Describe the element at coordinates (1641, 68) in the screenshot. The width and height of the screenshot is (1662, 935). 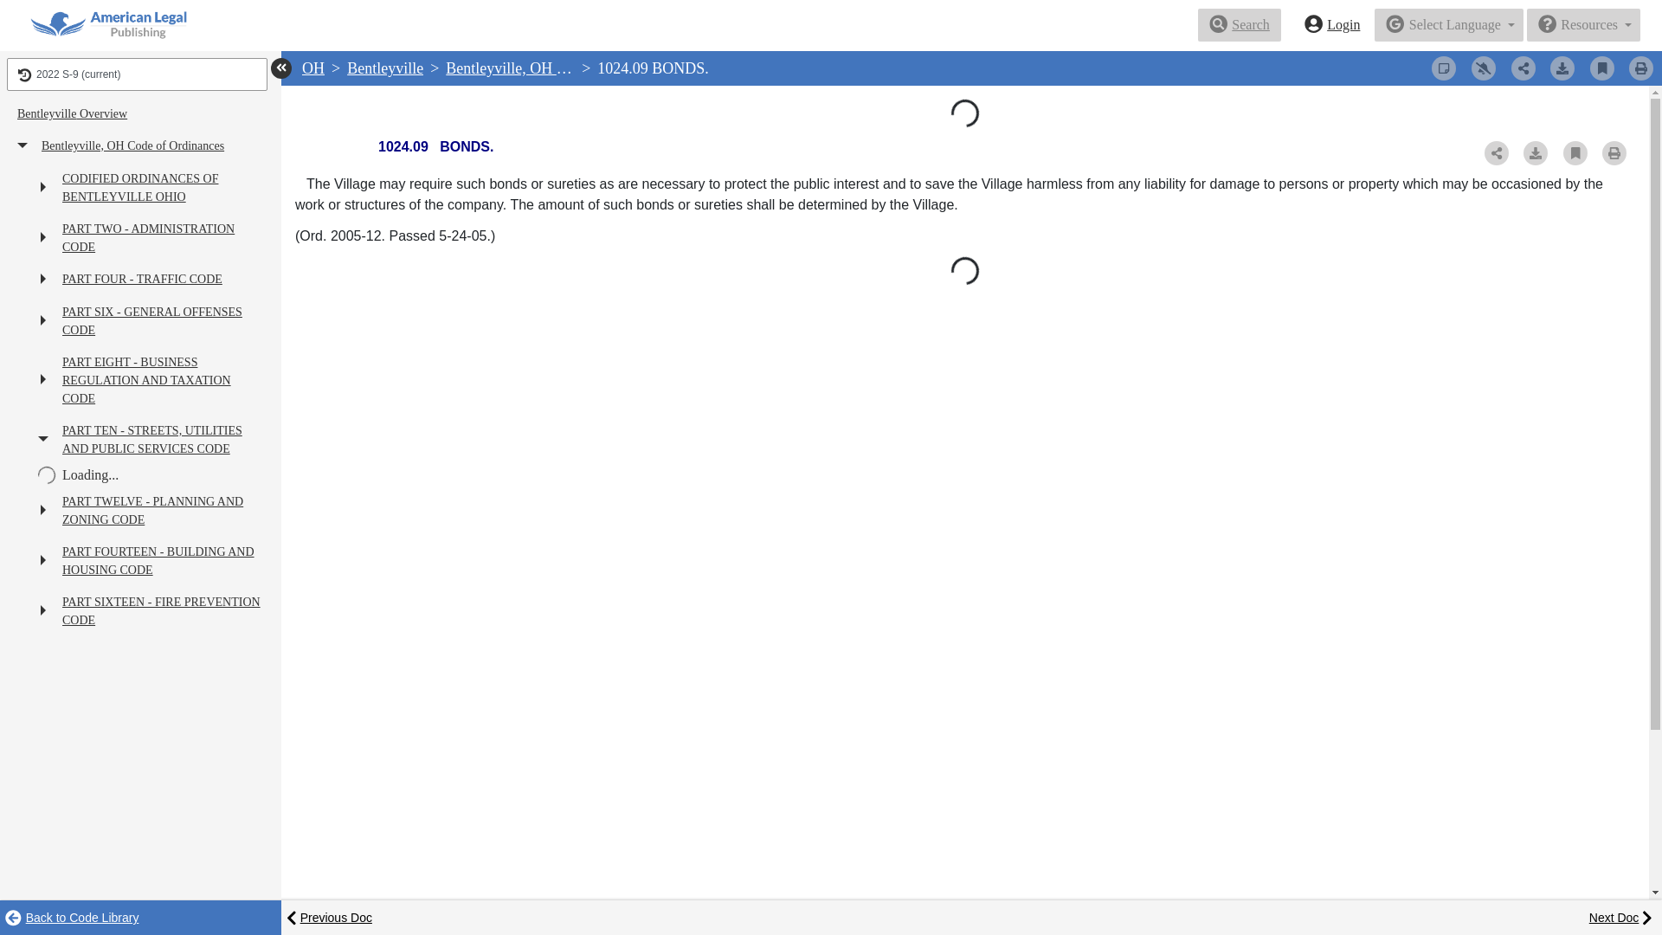
I see `Print` at that location.